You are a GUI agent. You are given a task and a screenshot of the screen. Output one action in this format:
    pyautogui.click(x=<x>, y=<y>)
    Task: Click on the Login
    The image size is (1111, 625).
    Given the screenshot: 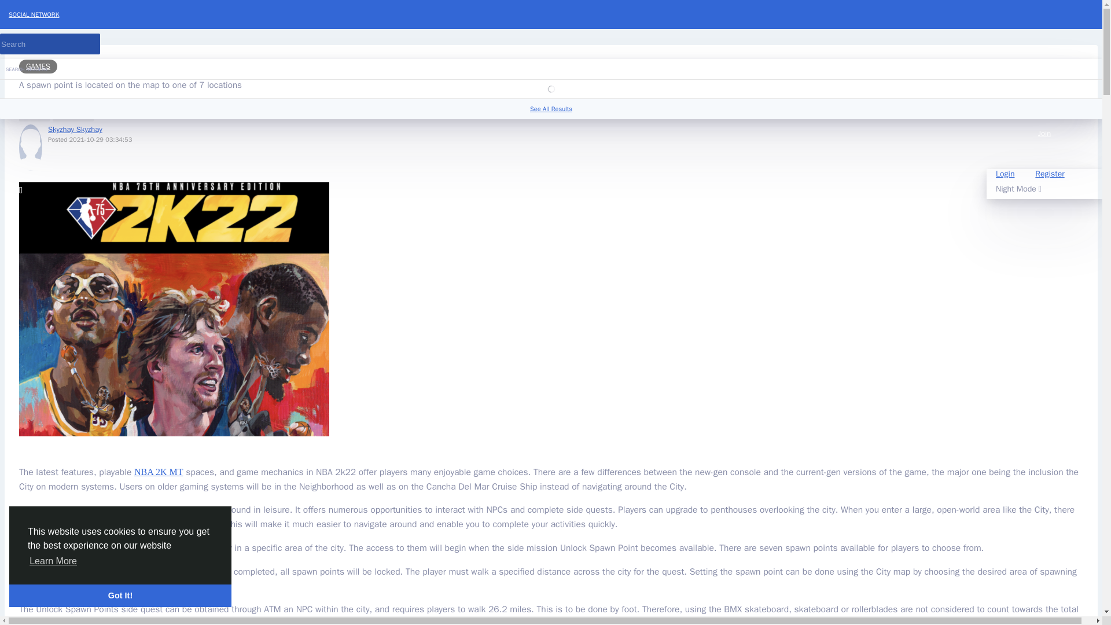 What is the action you would take?
    pyautogui.click(x=1005, y=174)
    